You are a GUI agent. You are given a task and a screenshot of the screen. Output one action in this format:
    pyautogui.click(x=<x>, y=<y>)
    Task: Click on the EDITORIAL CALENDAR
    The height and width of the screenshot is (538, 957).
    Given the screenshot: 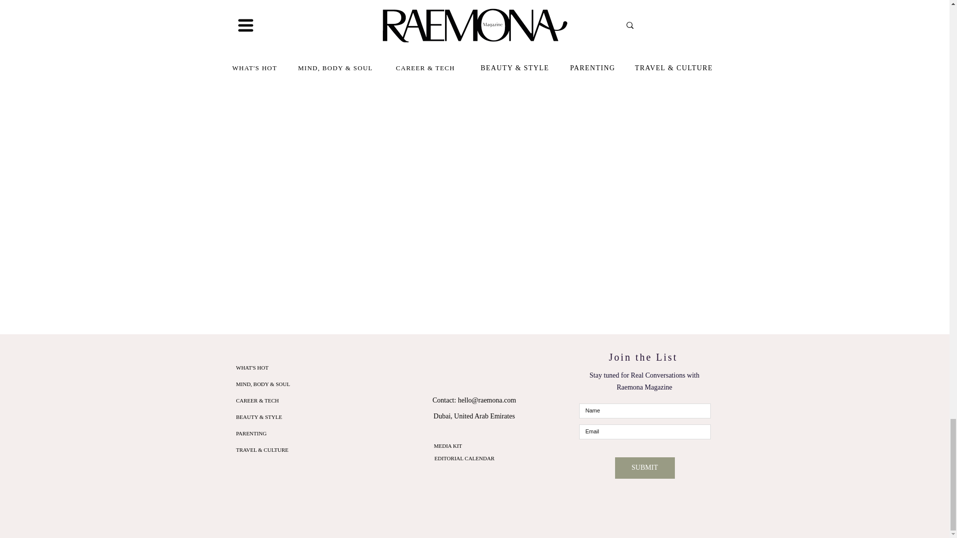 What is the action you would take?
    pyautogui.click(x=465, y=458)
    